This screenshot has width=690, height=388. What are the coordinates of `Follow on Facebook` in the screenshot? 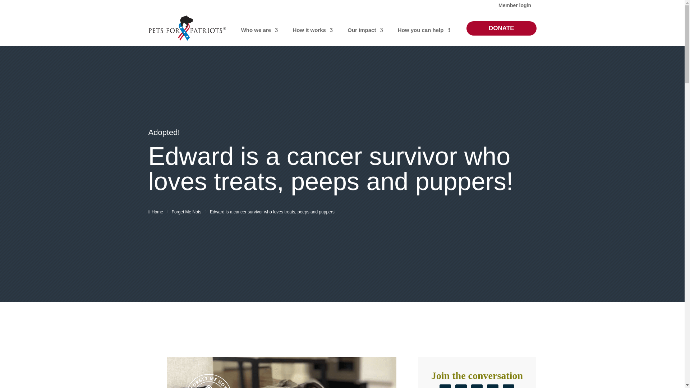 It's located at (461, 386).